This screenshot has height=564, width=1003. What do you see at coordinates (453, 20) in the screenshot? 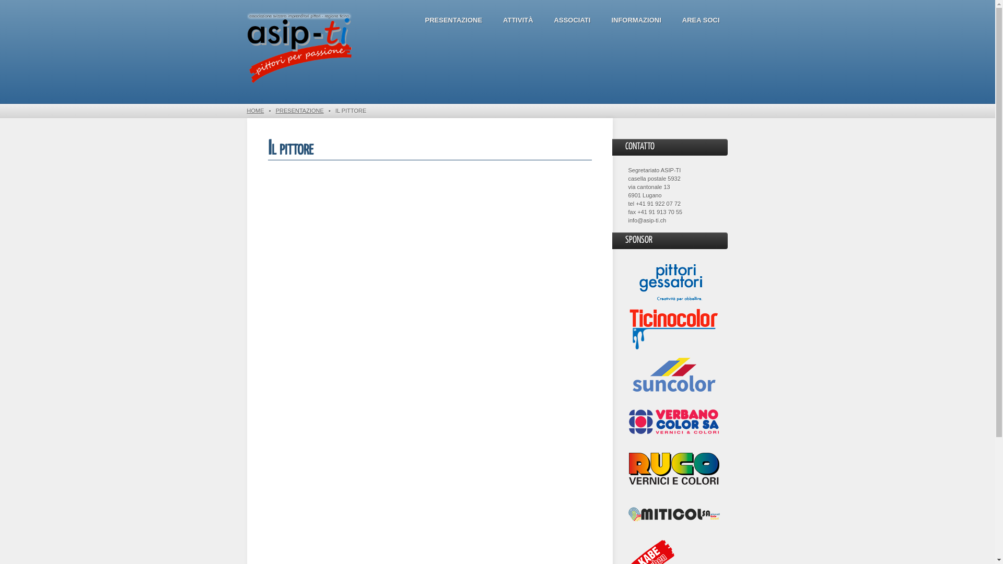
I see `PRESENTAZIONE` at bounding box center [453, 20].